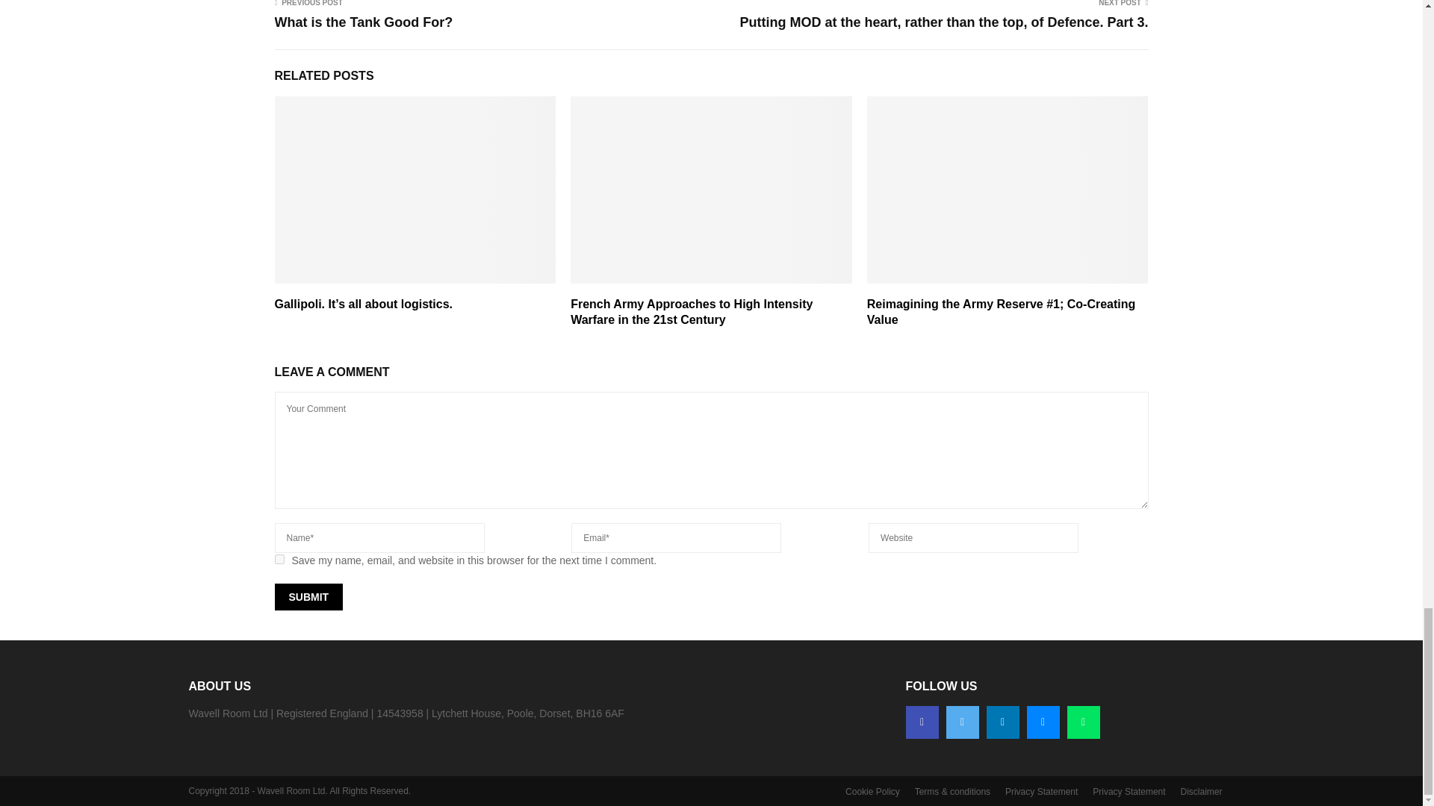 This screenshot has height=806, width=1434. I want to click on yes, so click(279, 560).